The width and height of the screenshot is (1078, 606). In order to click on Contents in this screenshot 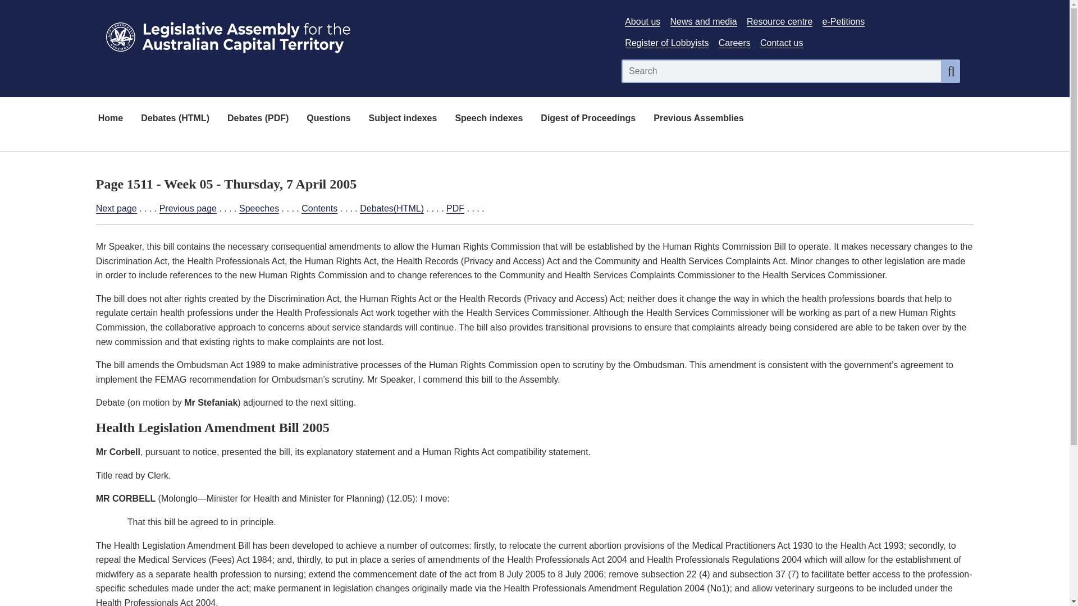, I will do `click(319, 209)`.